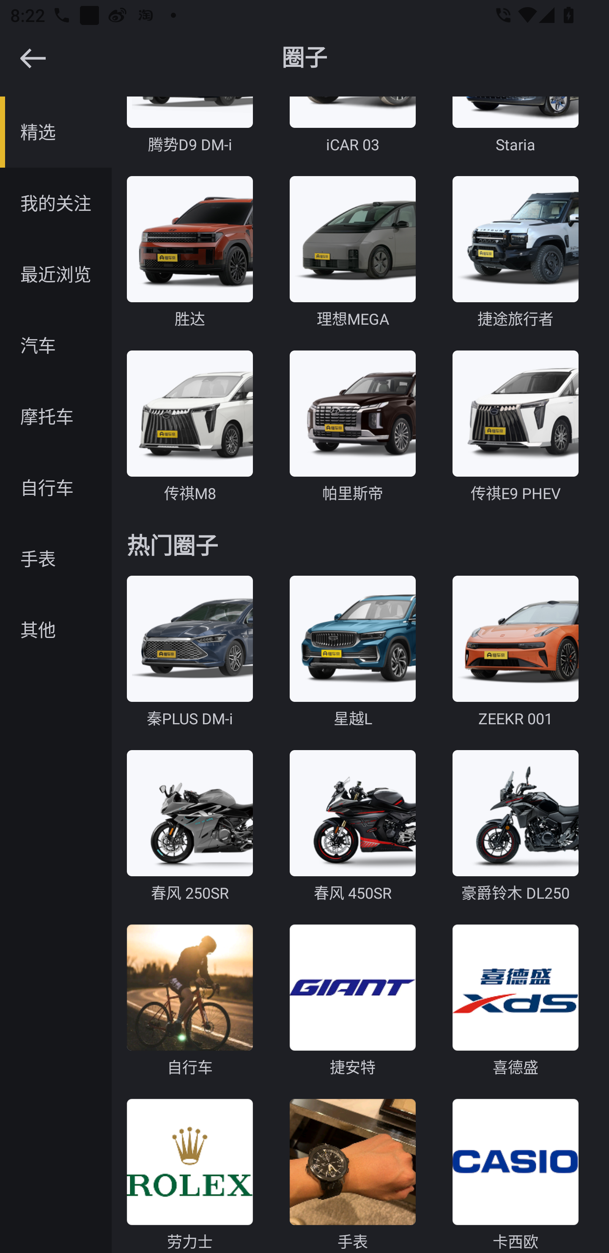  What do you see at coordinates (353, 1002) in the screenshot?
I see `捷安特` at bounding box center [353, 1002].